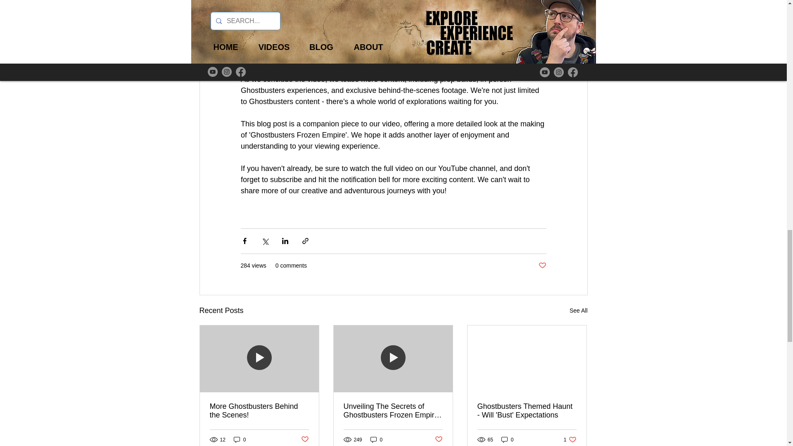  I want to click on 0, so click(570, 439).